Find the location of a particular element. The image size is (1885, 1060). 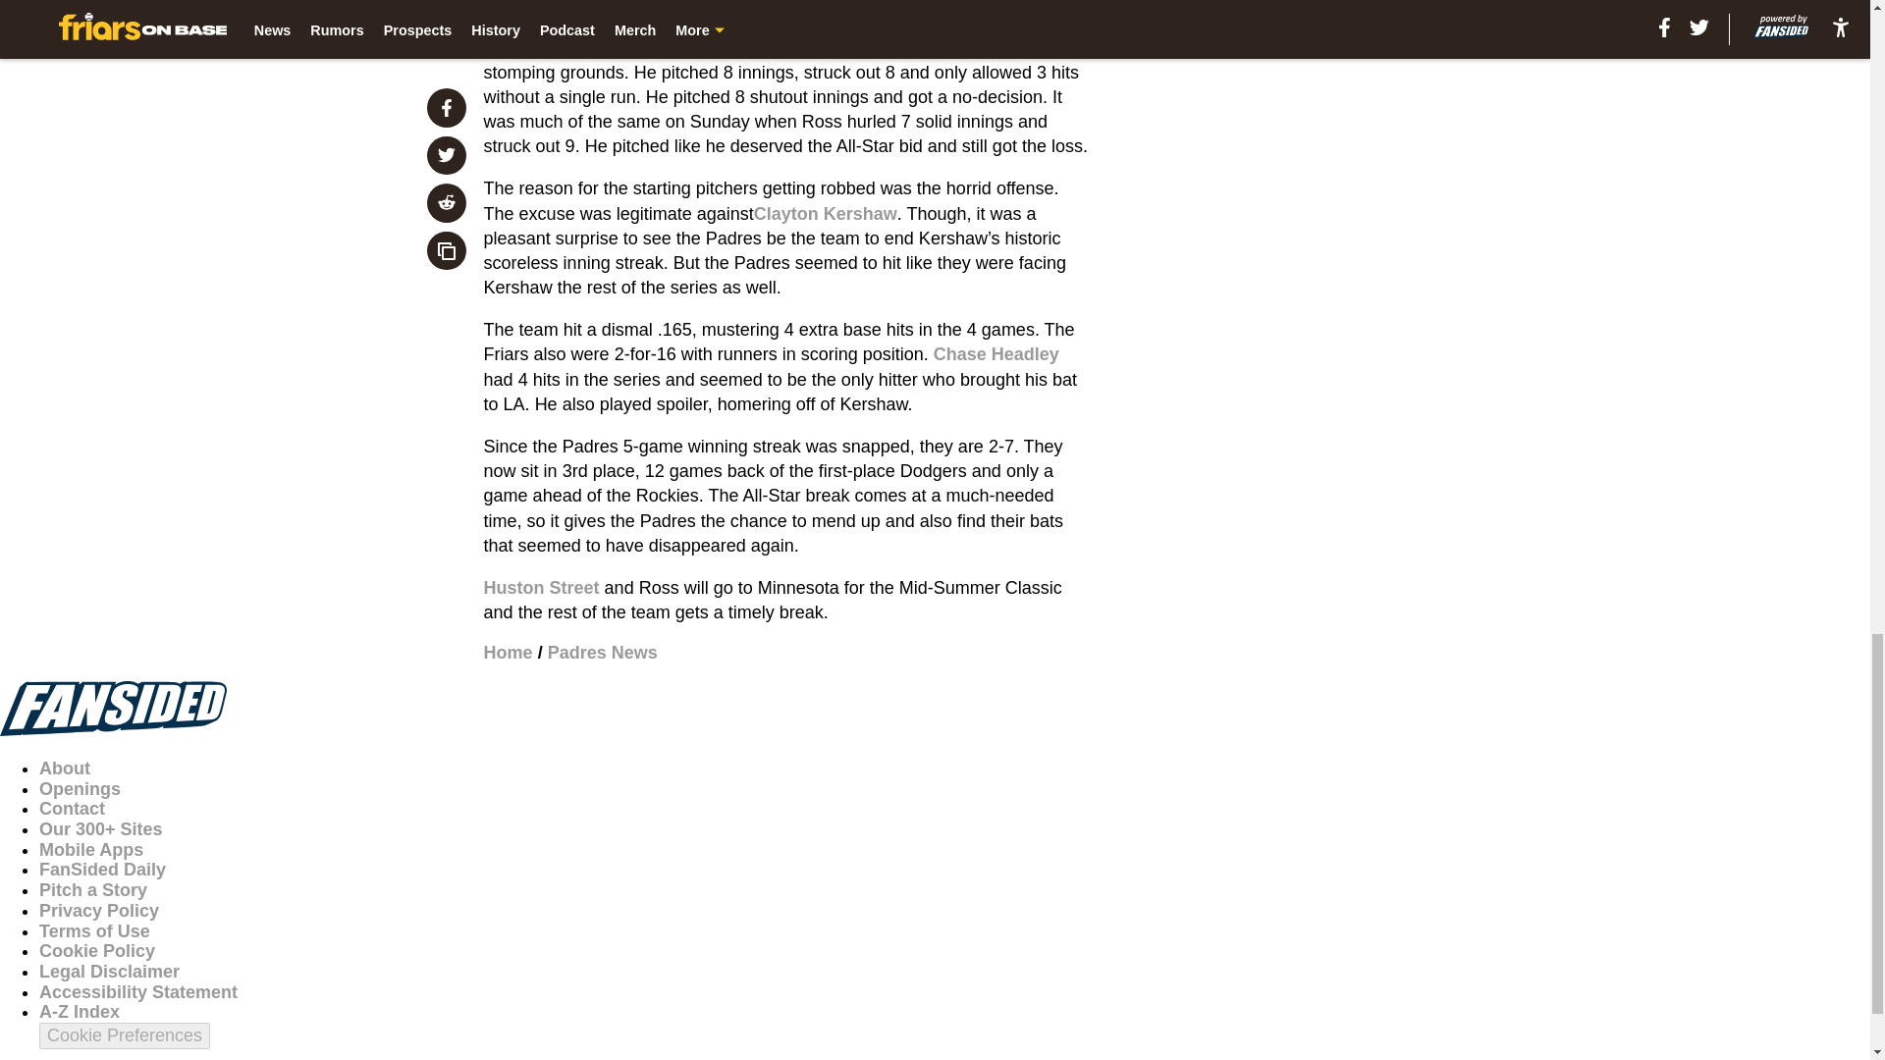

Huston Street is located at coordinates (542, 587).